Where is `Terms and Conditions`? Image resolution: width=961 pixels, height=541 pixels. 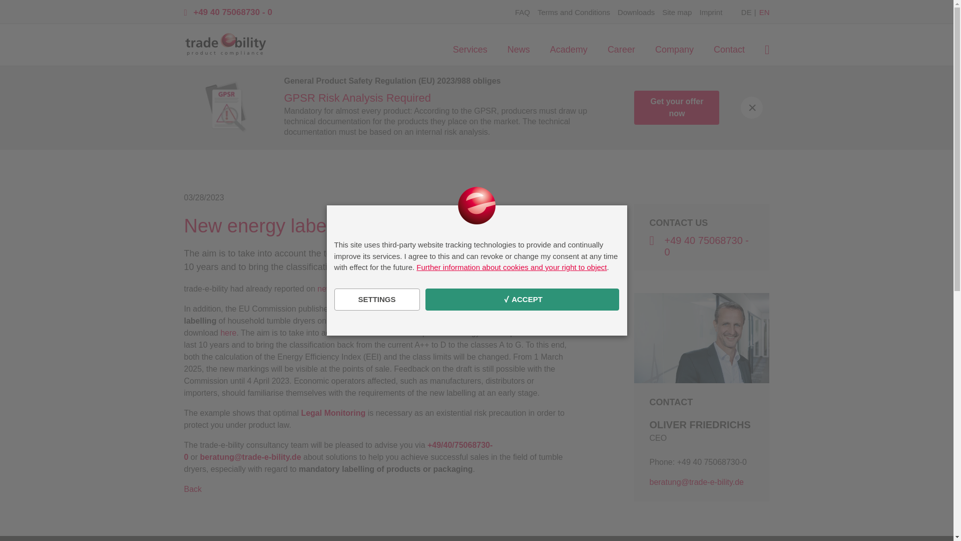 Terms and Conditions is located at coordinates (574, 12).